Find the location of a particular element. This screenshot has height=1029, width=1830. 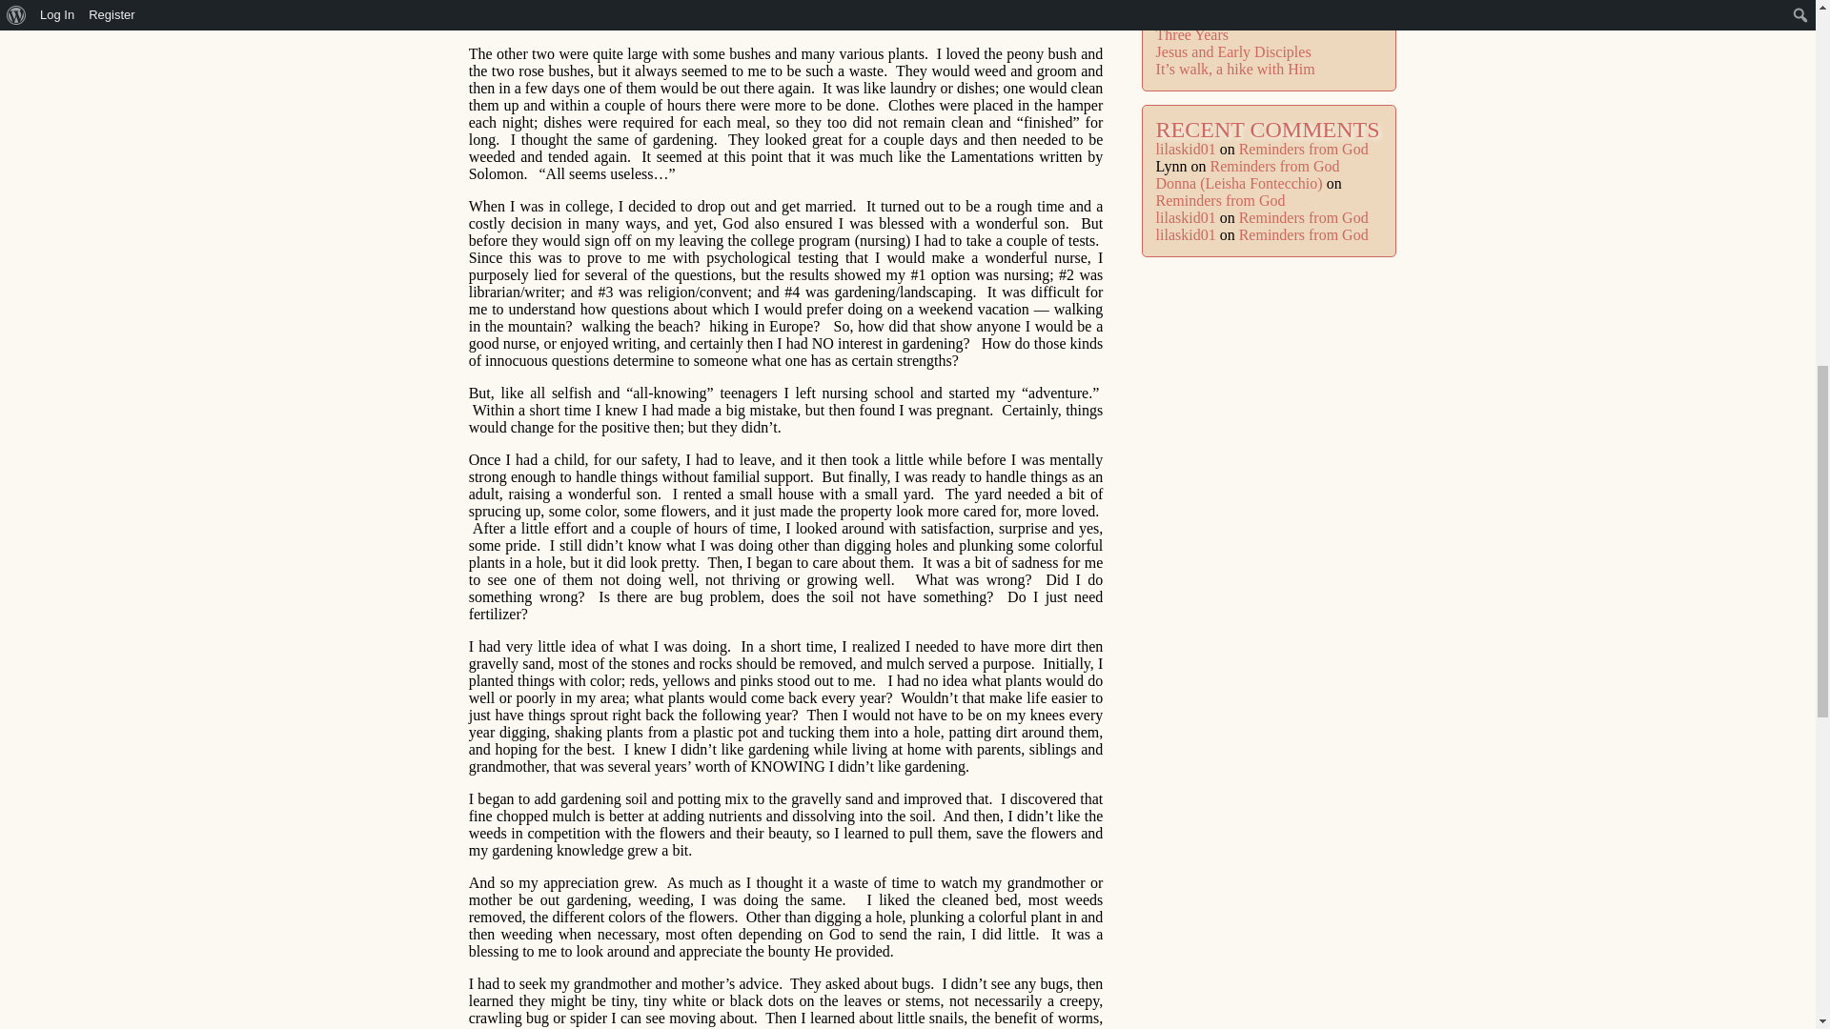

lilaskid01 is located at coordinates (1186, 149).